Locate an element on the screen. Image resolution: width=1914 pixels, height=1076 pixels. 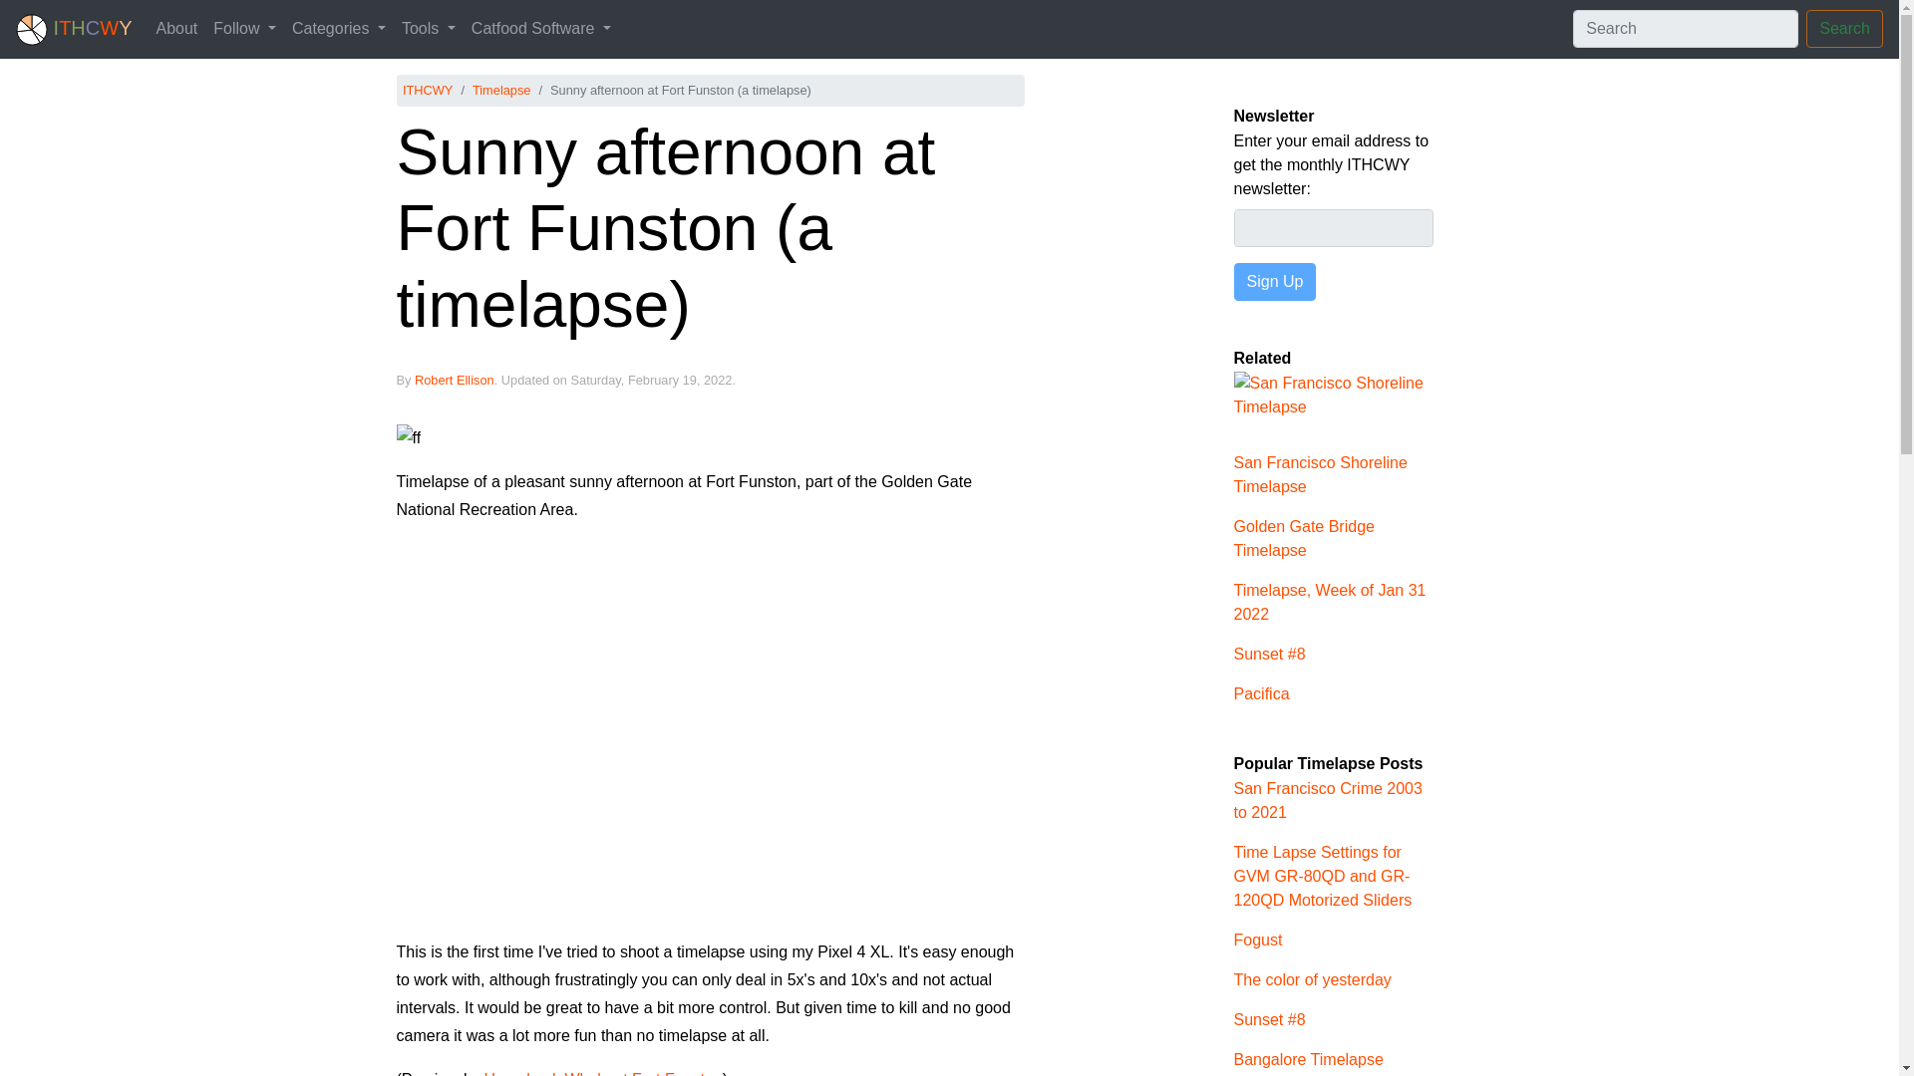
Timelapse is located at coordinates (502, 90).